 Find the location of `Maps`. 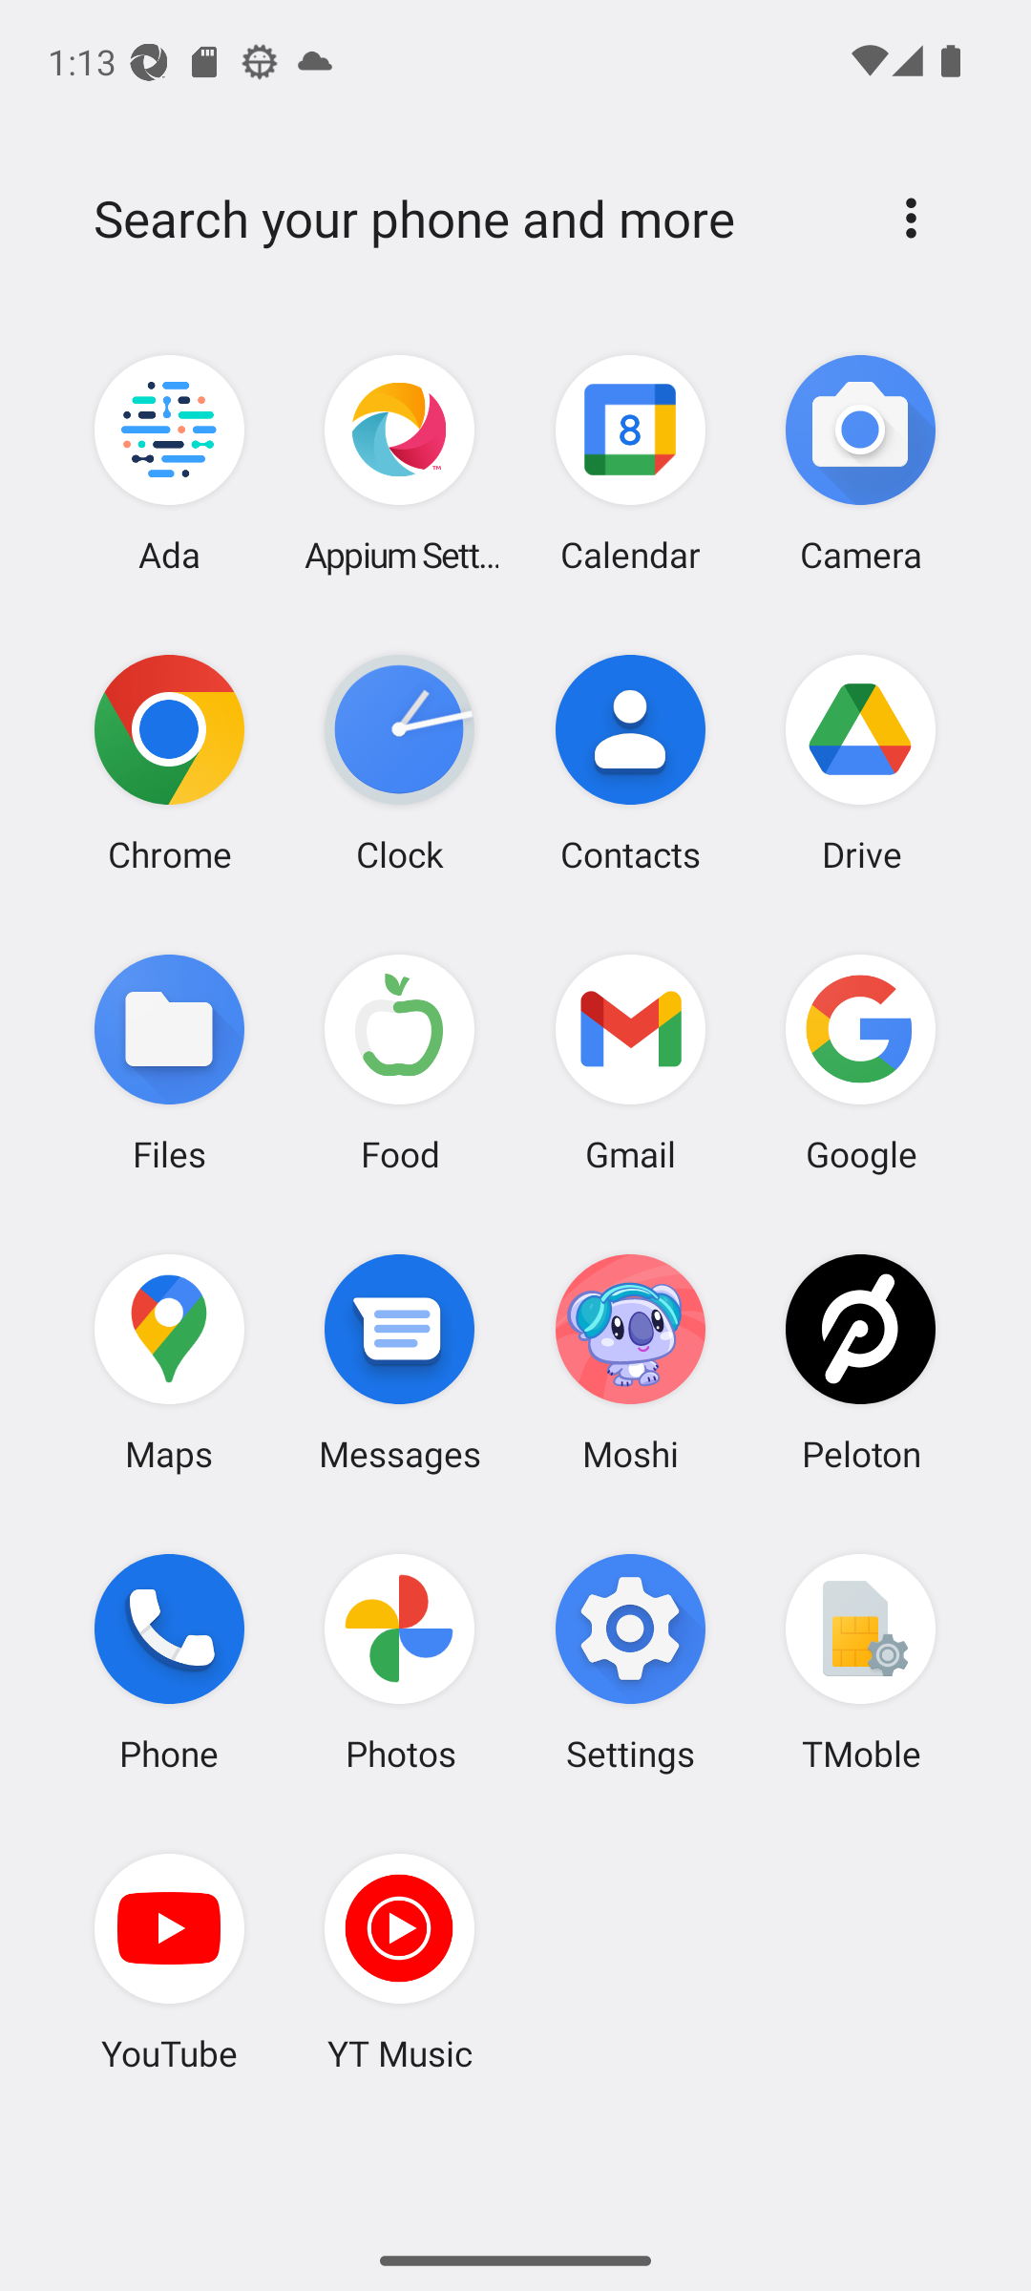

Maps is located at coordinates (170, 1361).